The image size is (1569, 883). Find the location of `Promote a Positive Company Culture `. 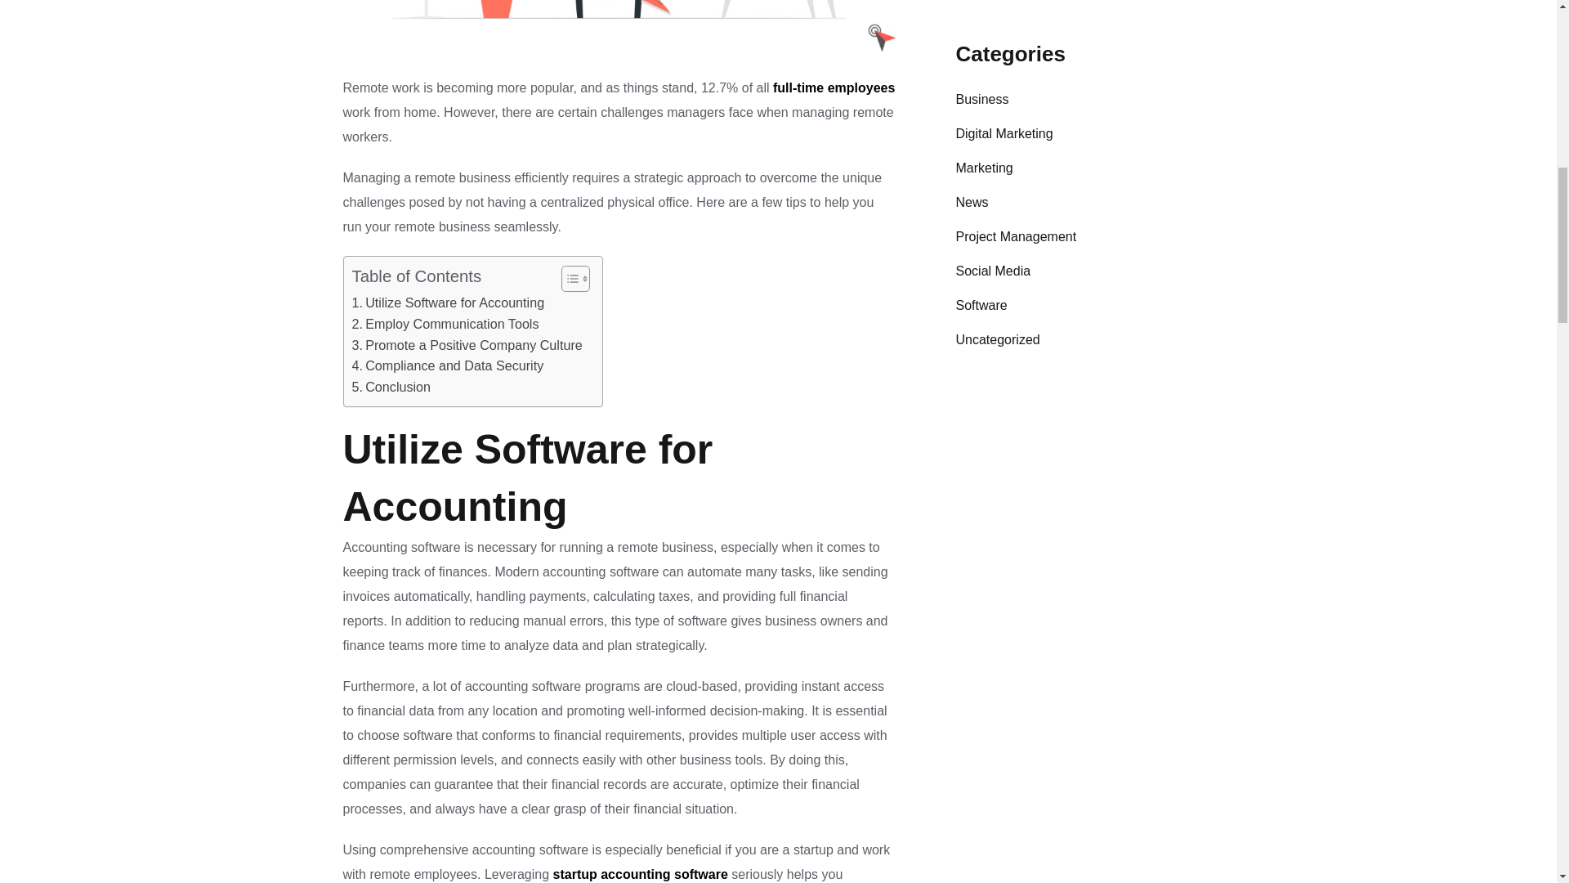

Promote a Positive Company Culture  is located at coordinates (468, 346).